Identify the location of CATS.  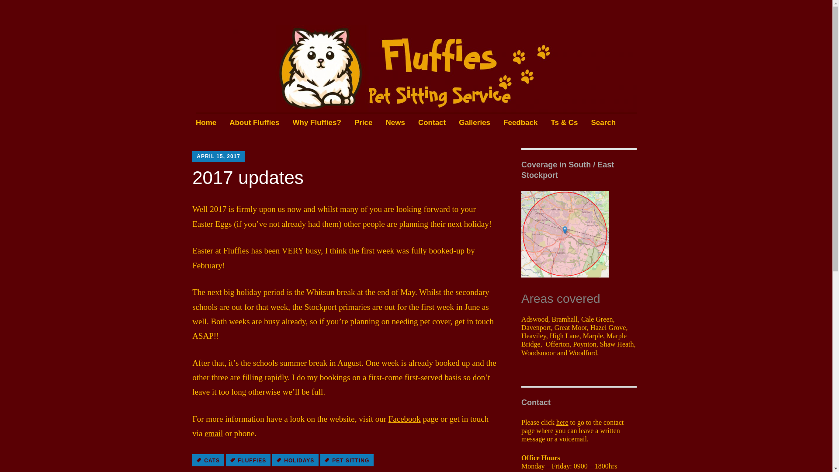
(208, 460).